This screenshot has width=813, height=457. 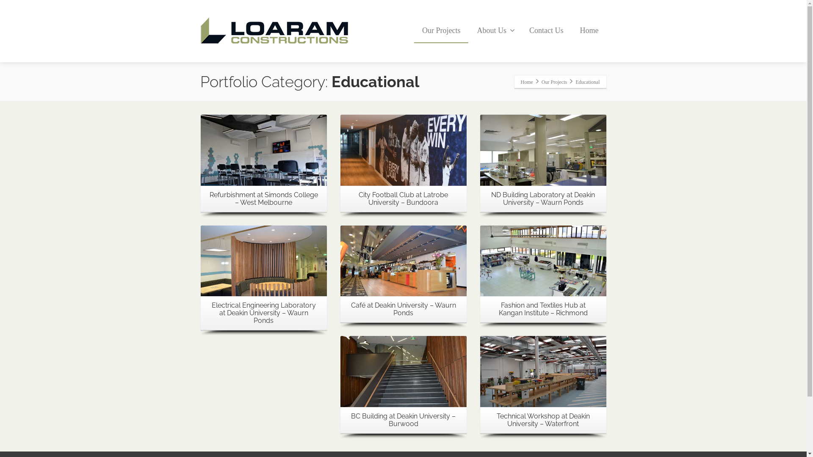 I want to click on Our Projects, so click(x=554, y=82).